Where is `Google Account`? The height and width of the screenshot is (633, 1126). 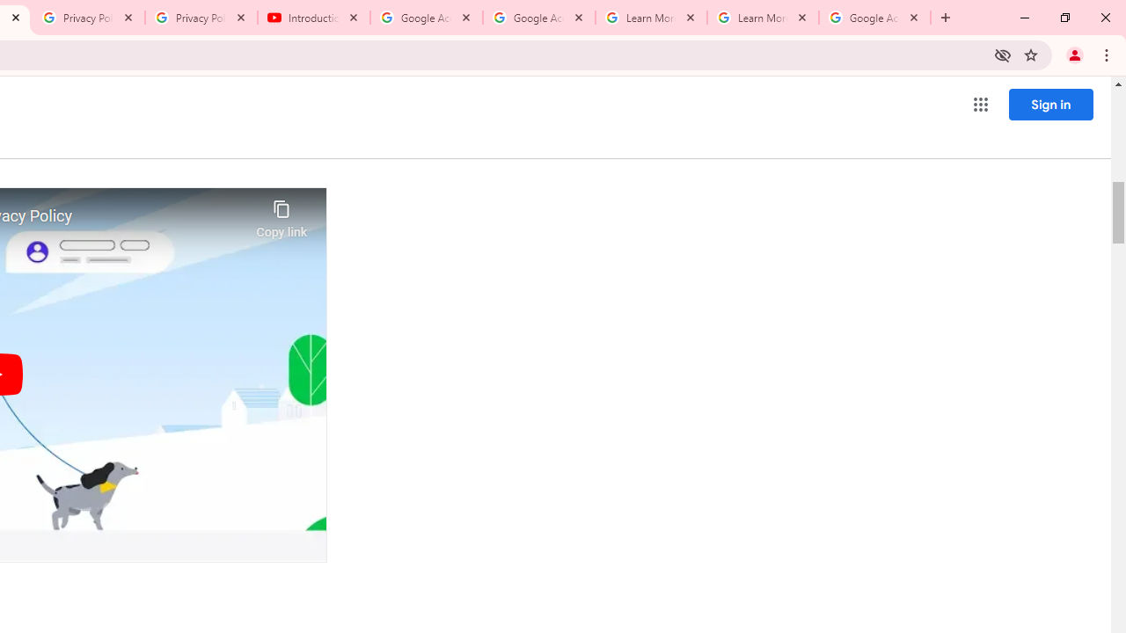
Google Account is located at coordinates (874, 18).